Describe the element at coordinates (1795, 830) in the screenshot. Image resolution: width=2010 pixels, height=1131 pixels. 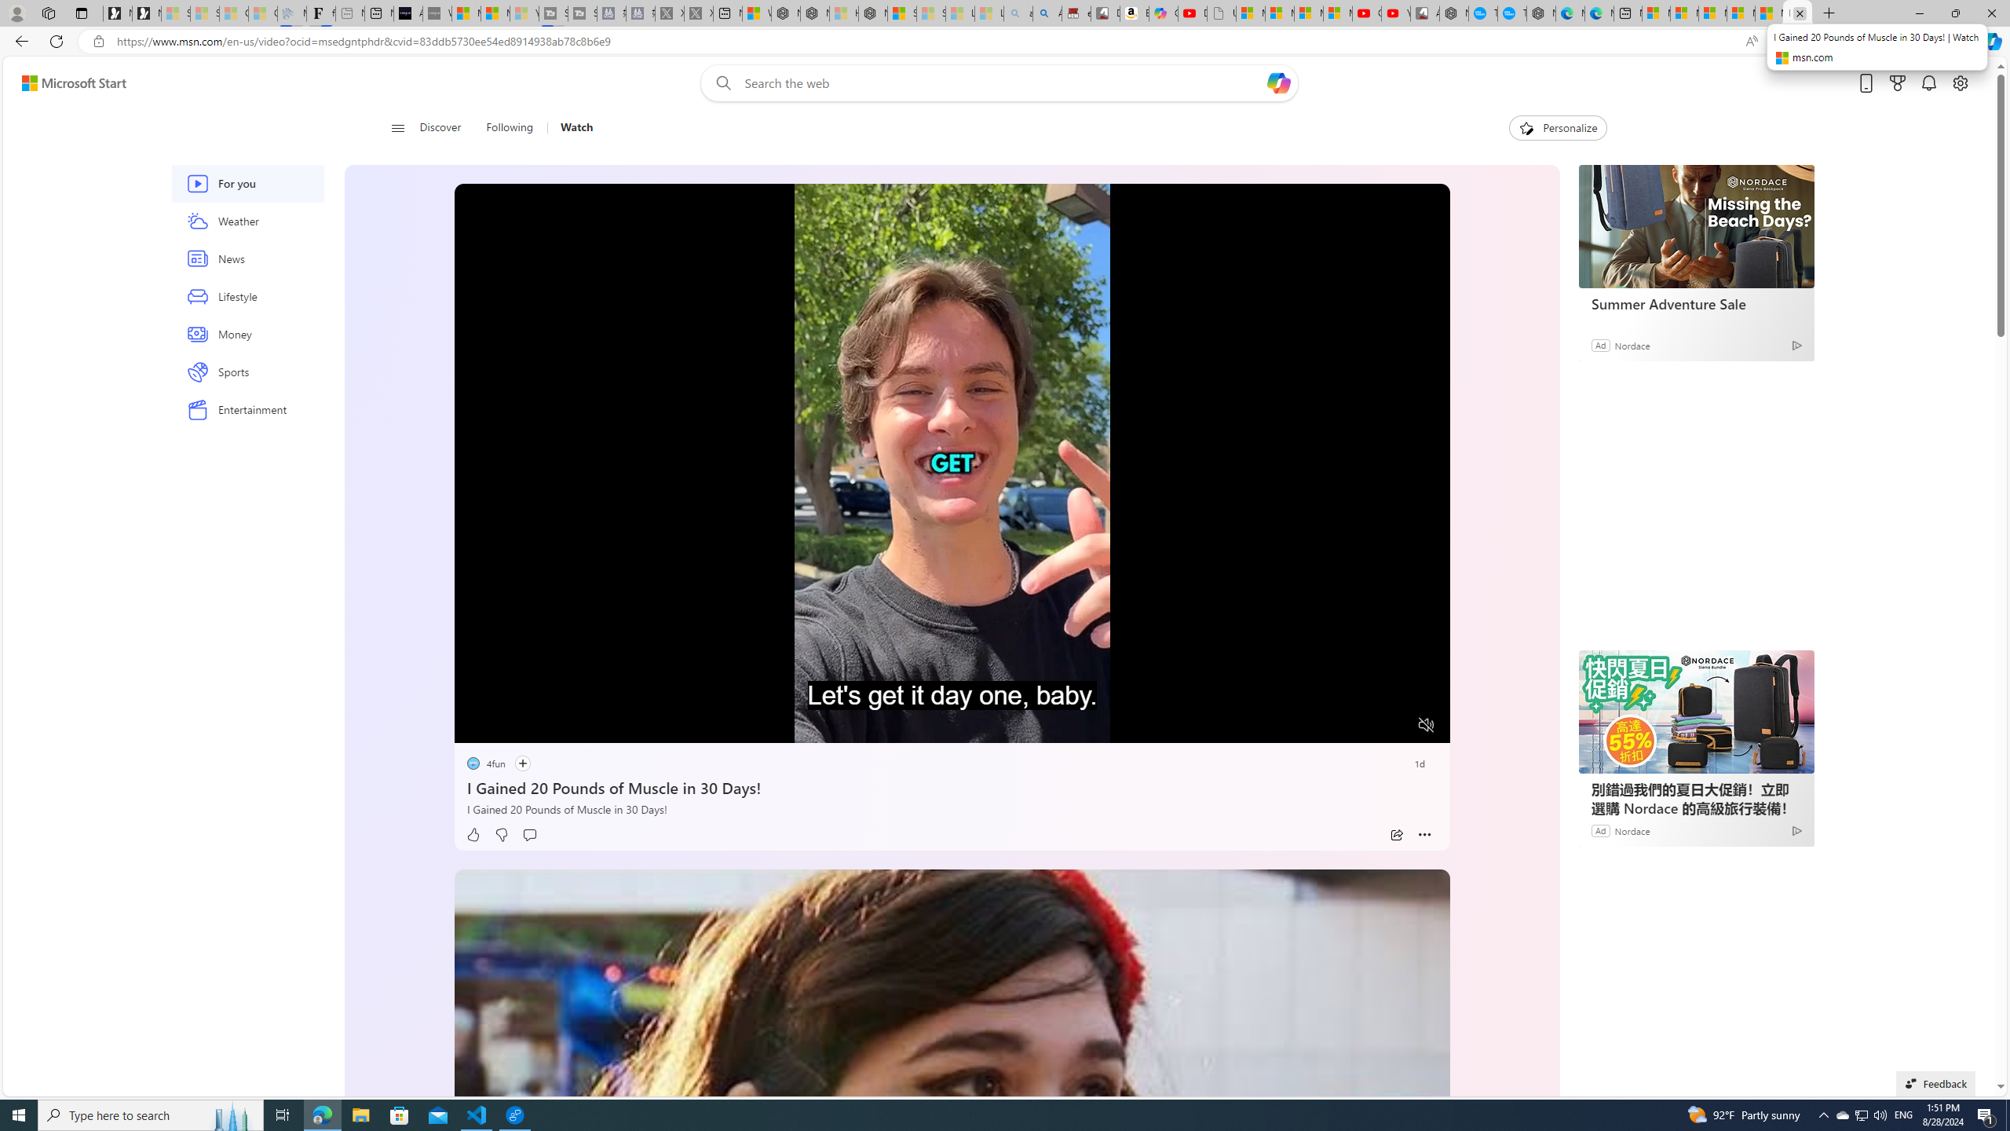
I see `Ad Choice` at that location.